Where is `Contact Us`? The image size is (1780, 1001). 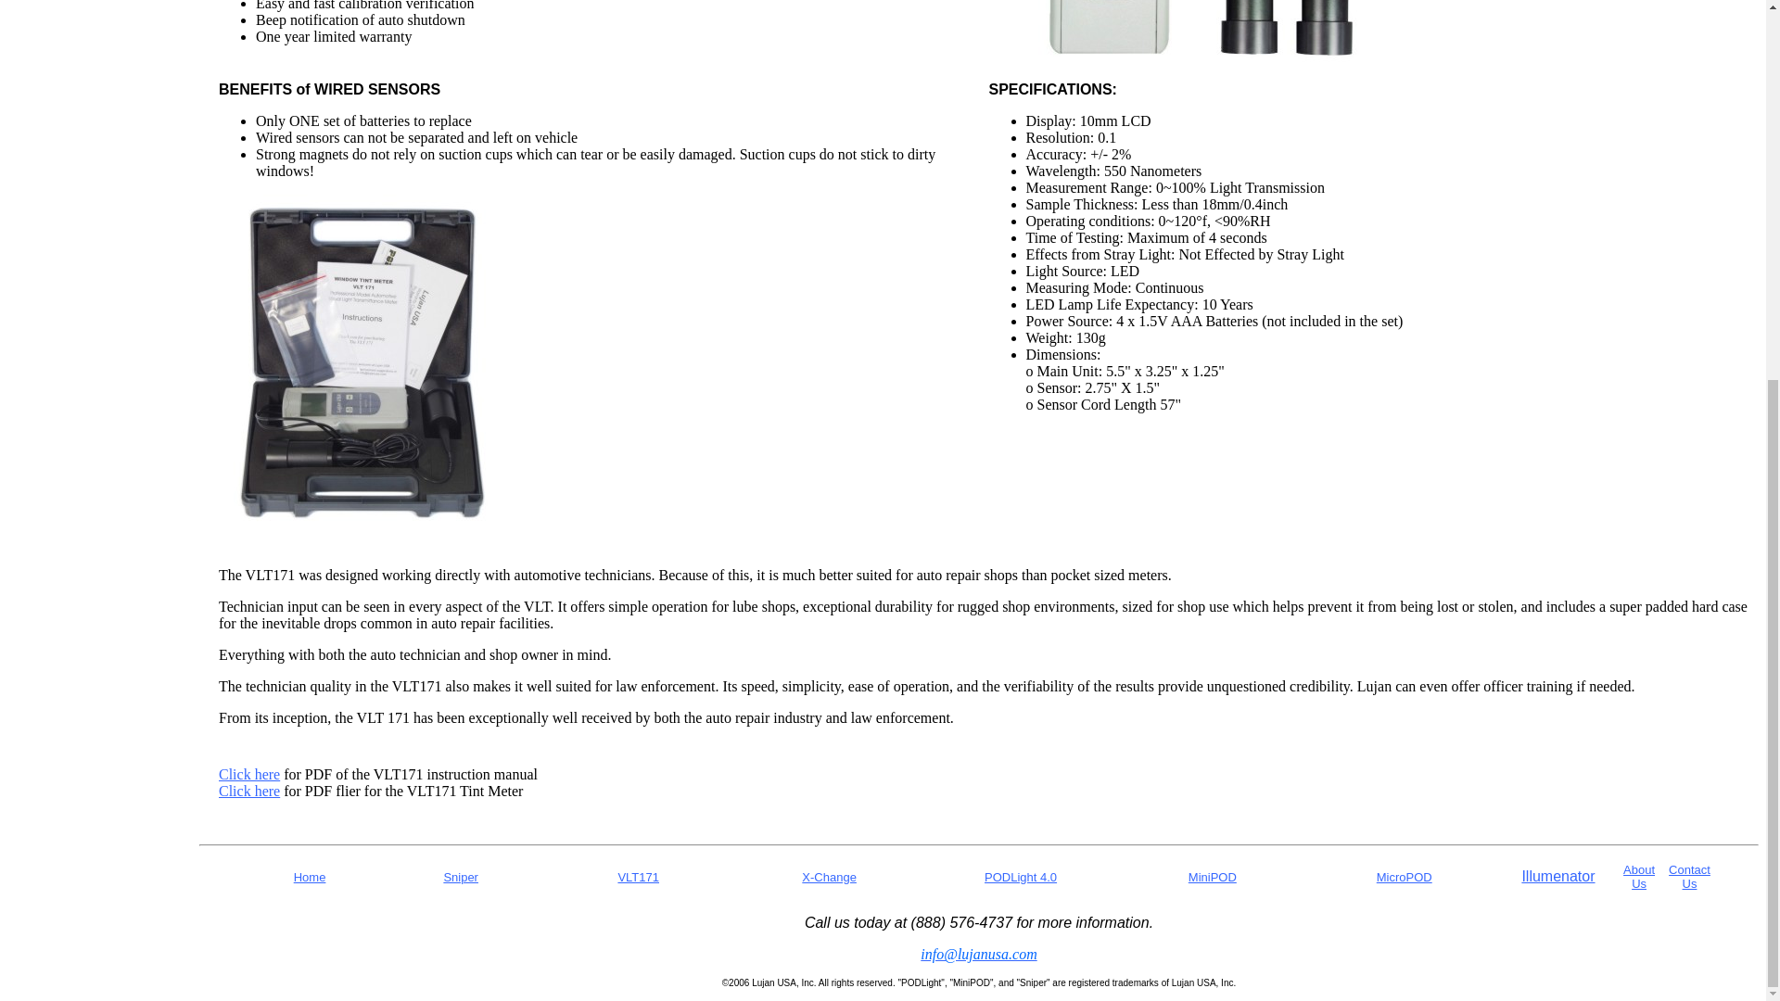
Contact Us is located at coordinates (1689, 877).